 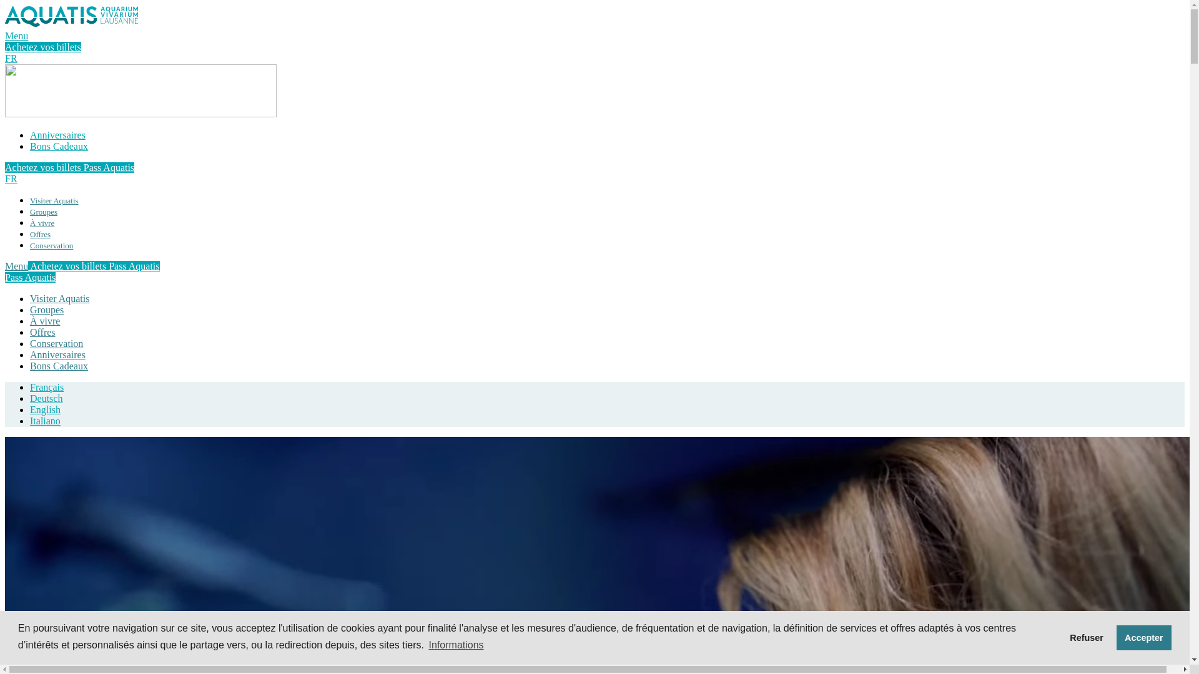 What do you see at coordinates (46, 398) in the screenshot?
I see `Deutsch` at bounding box center [46, 398].